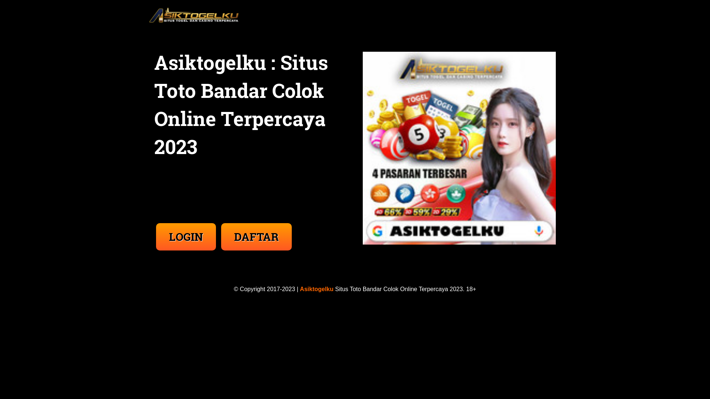  Describe the element at coordinates (257, 229) in the screenshot. I see `DAFTAR` at that location.